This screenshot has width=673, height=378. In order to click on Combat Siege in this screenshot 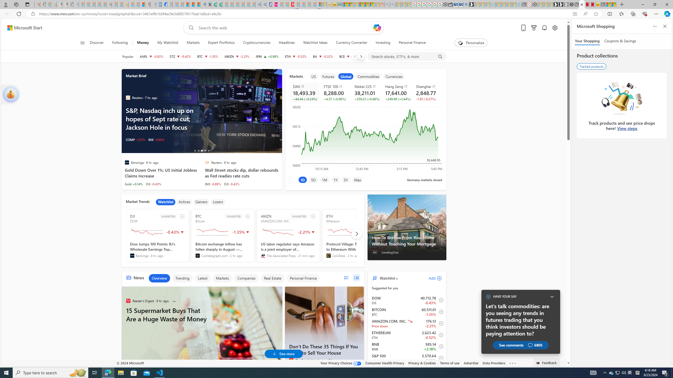, I will do `click(109, 4)`.